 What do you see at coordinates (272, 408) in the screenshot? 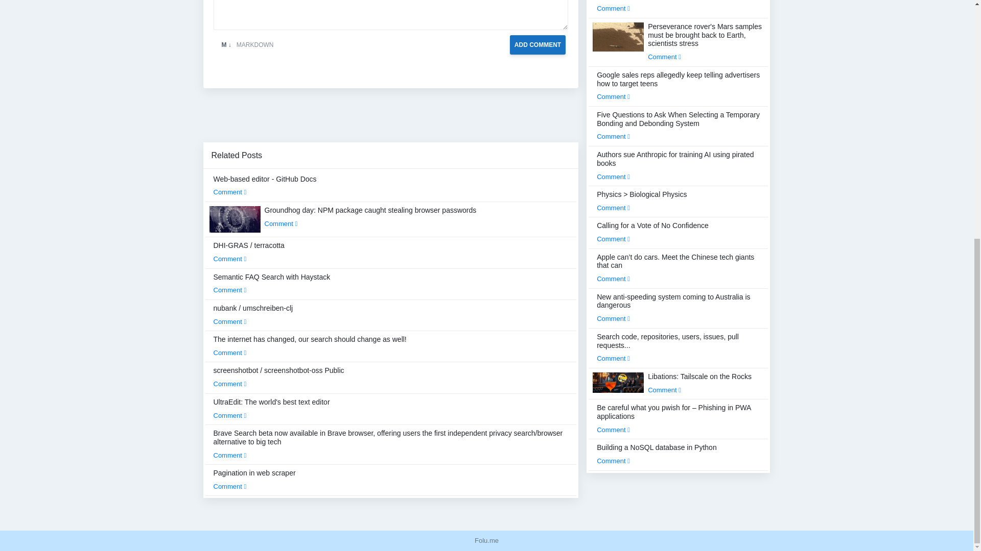
I see `UltraEdit: The world's best text editor` at bounding box center [272, 408].